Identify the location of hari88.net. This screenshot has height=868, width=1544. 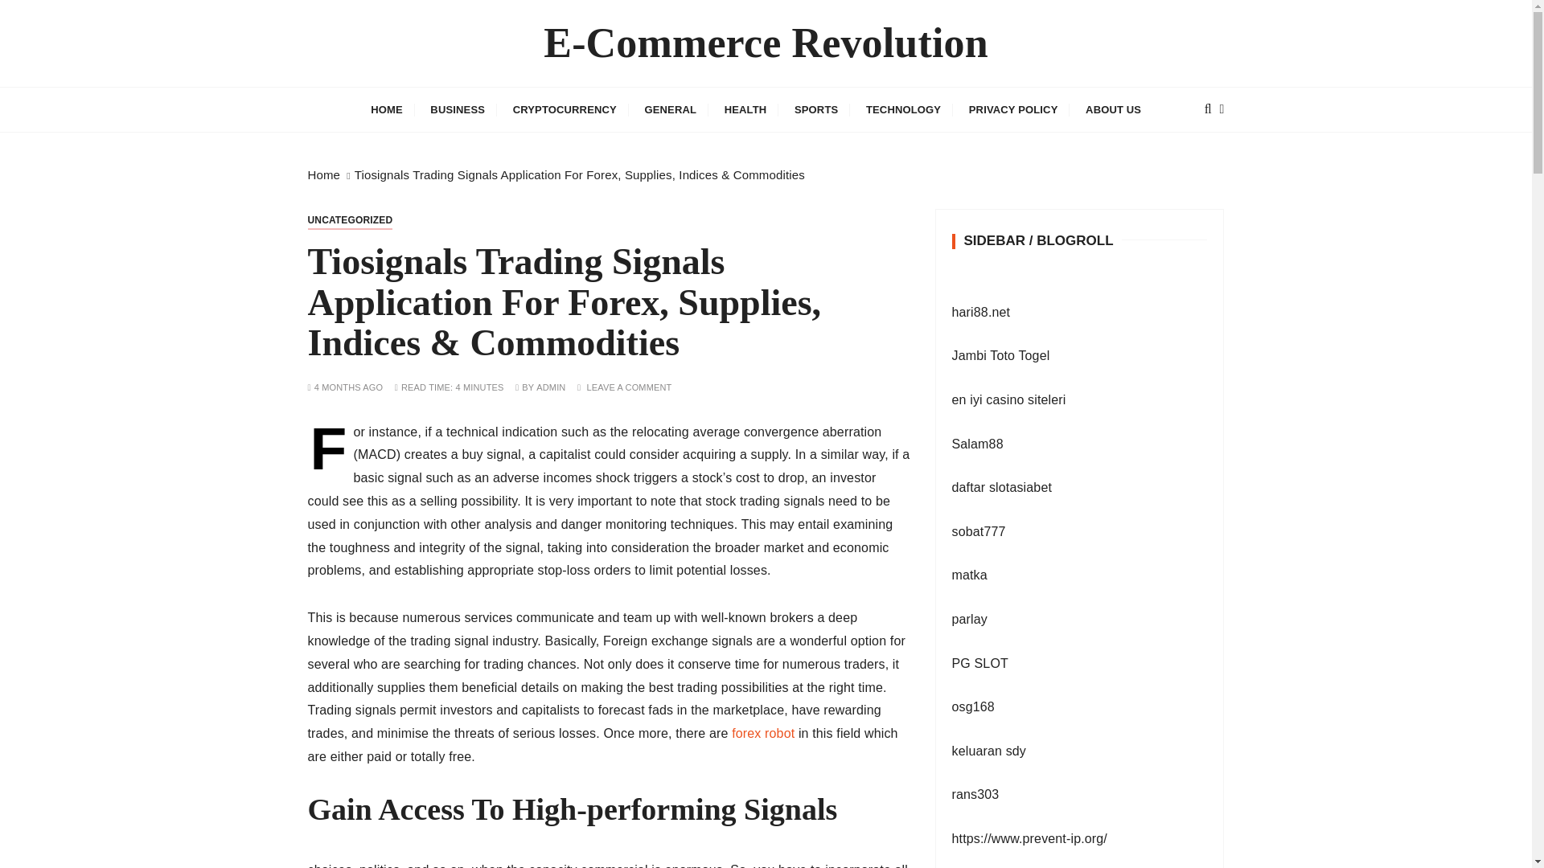
(981, 312).